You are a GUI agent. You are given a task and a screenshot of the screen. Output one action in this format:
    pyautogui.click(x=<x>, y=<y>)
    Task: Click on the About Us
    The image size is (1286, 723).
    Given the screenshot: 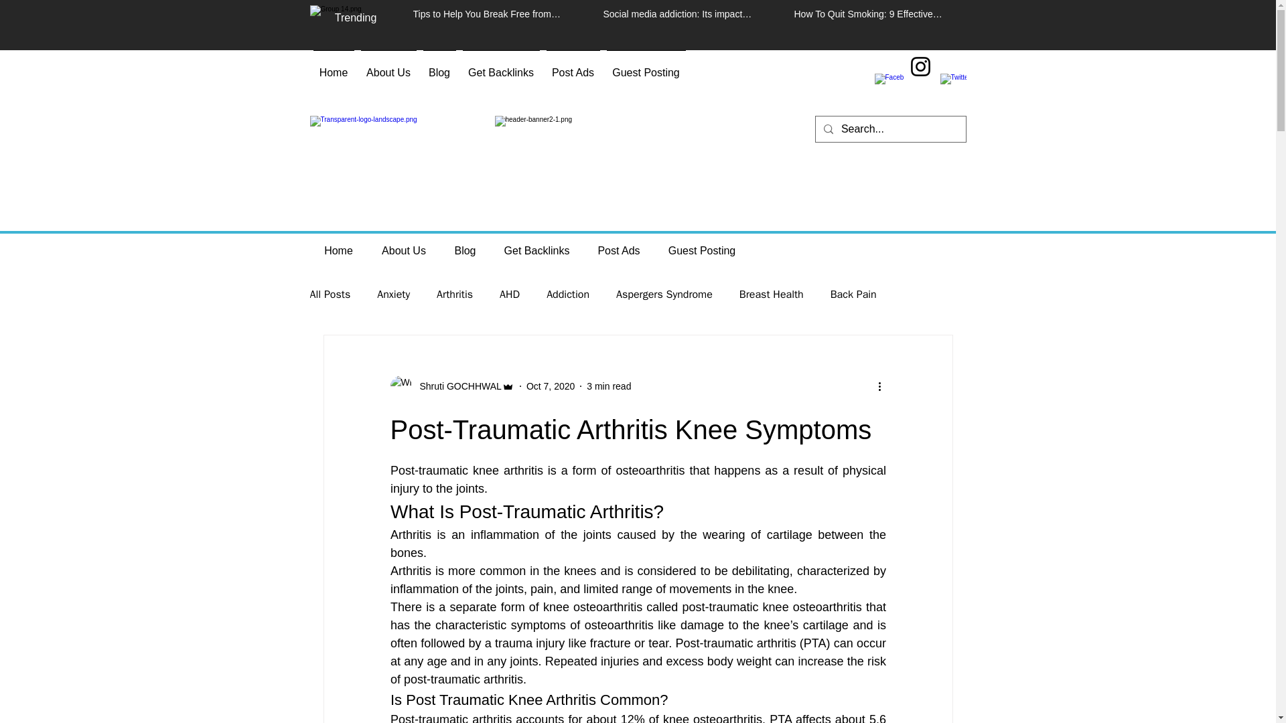 What is the action you would take?
    pyautogui.click(x=388, y=67)
    